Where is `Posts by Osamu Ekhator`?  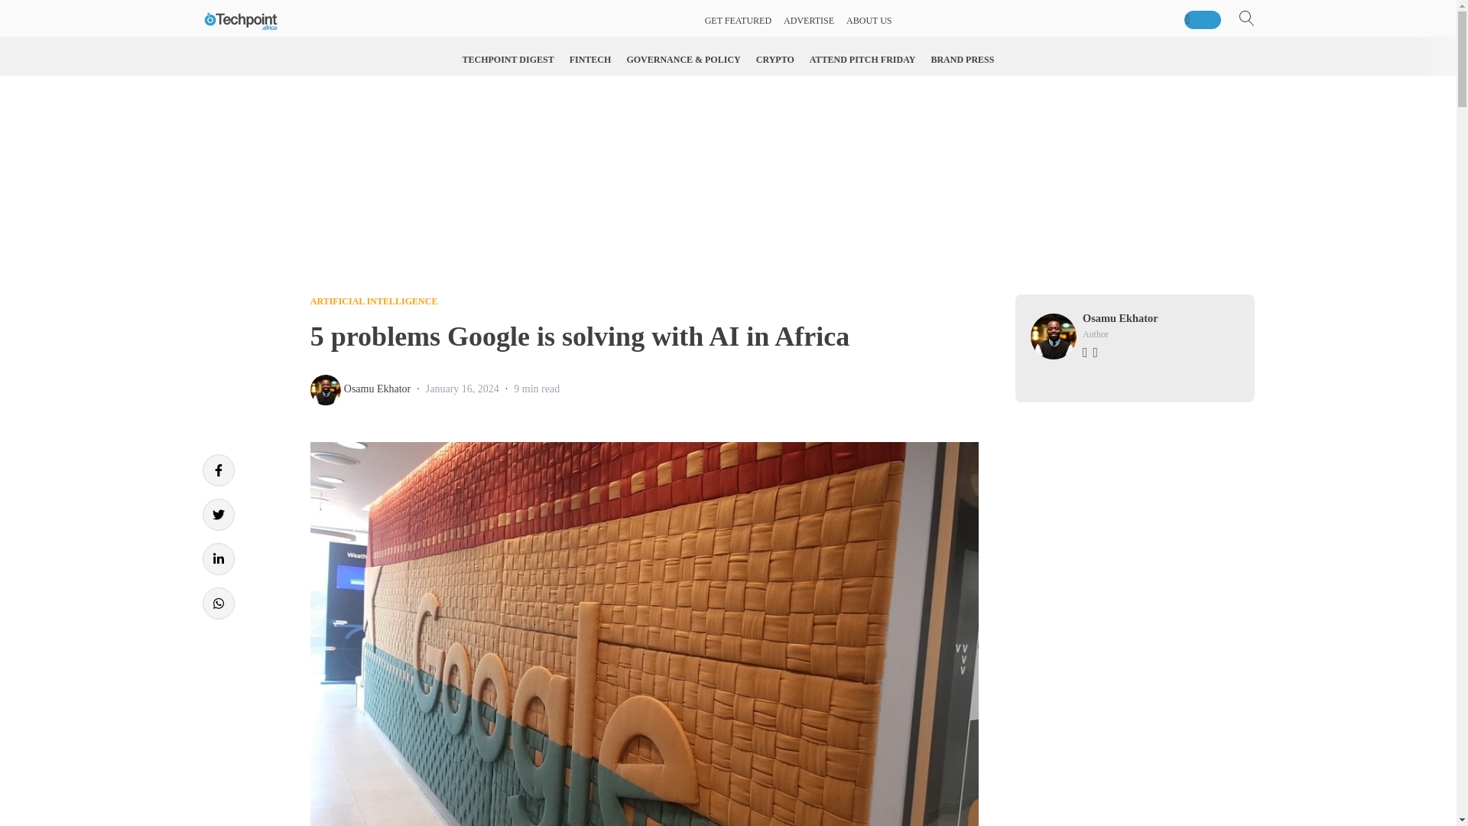 Posts by Osamu Ekhator is located at coordinates (377, 389).